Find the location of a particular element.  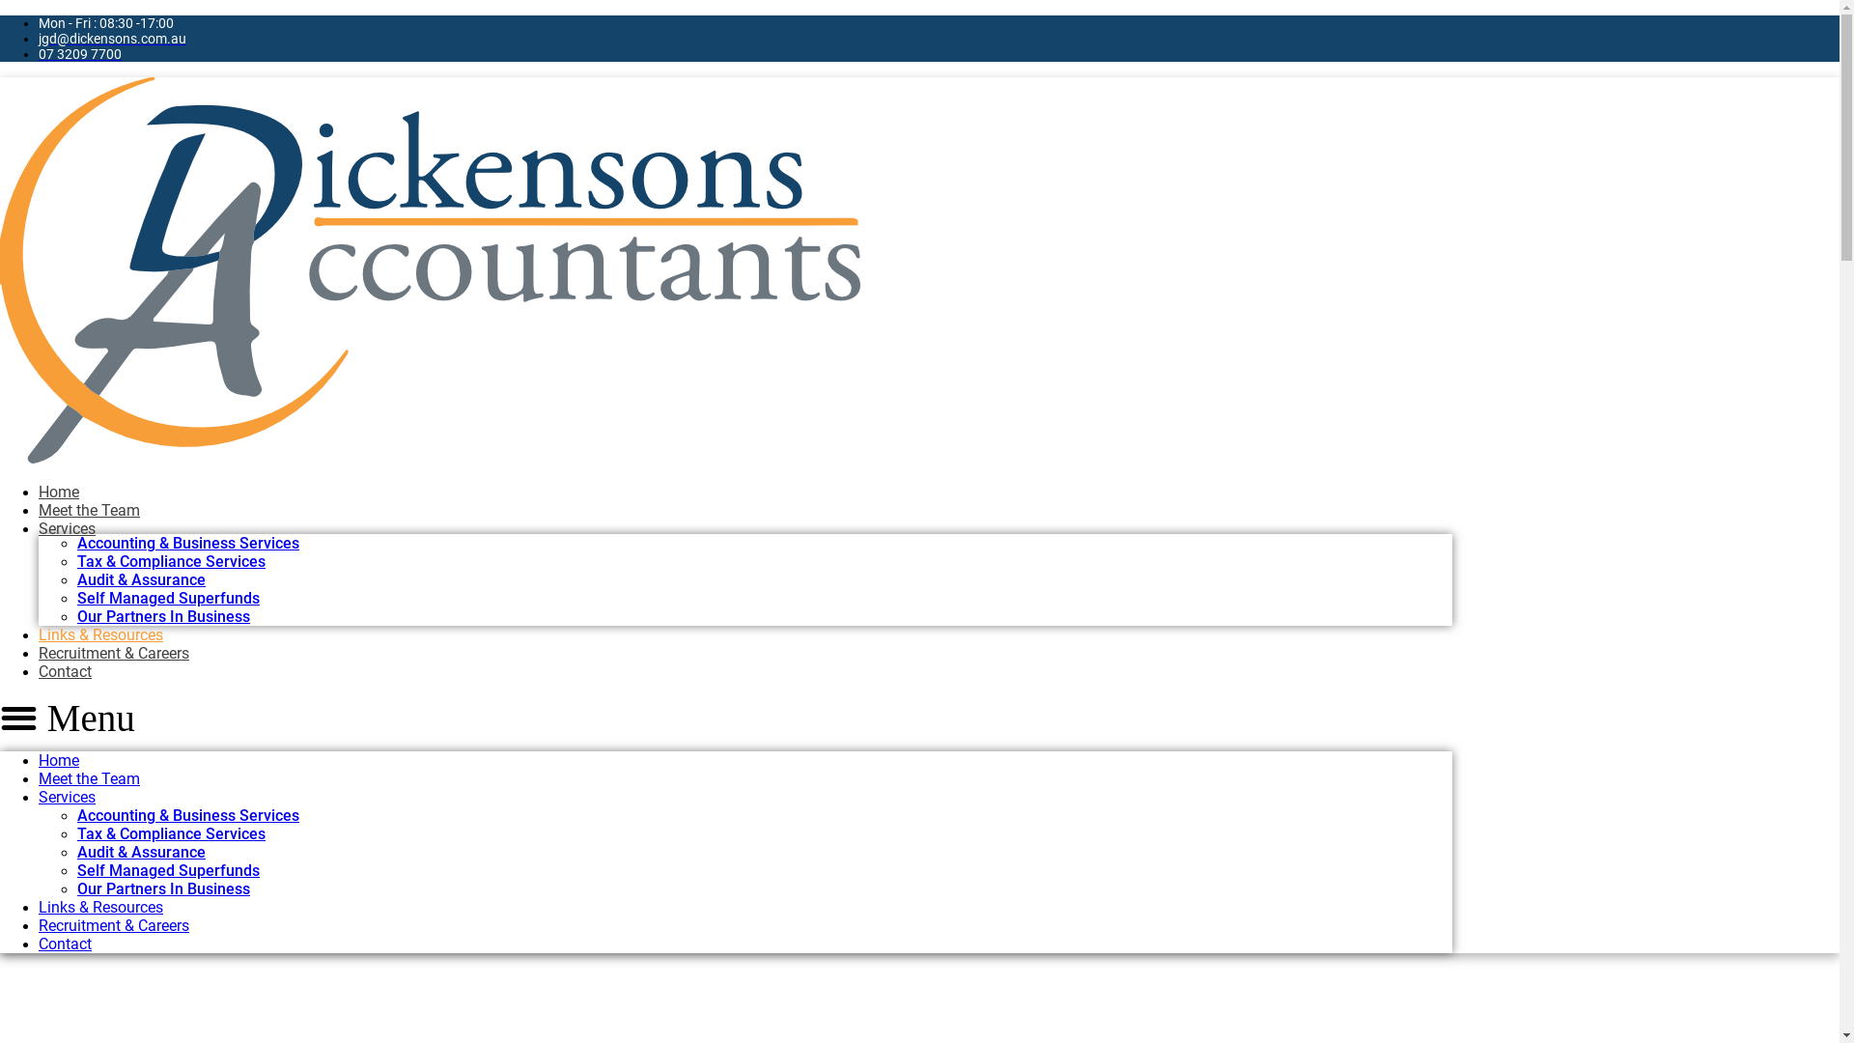

Tax & Compliance Services is located at coordinates (172, 562).